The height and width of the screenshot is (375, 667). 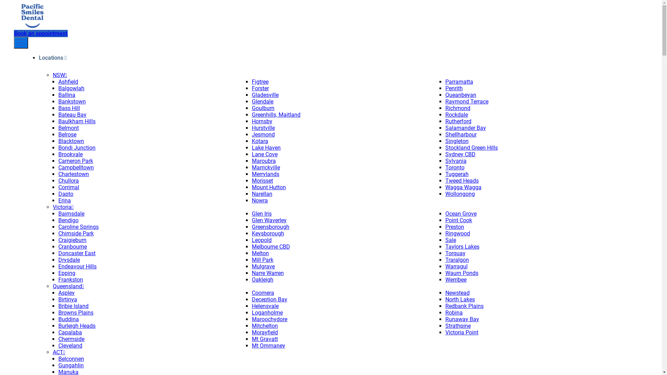 What do you see at coordinates (463, 187) in the screenshot?
I see `Wagga Wagga` at bounding box center [463, 187].